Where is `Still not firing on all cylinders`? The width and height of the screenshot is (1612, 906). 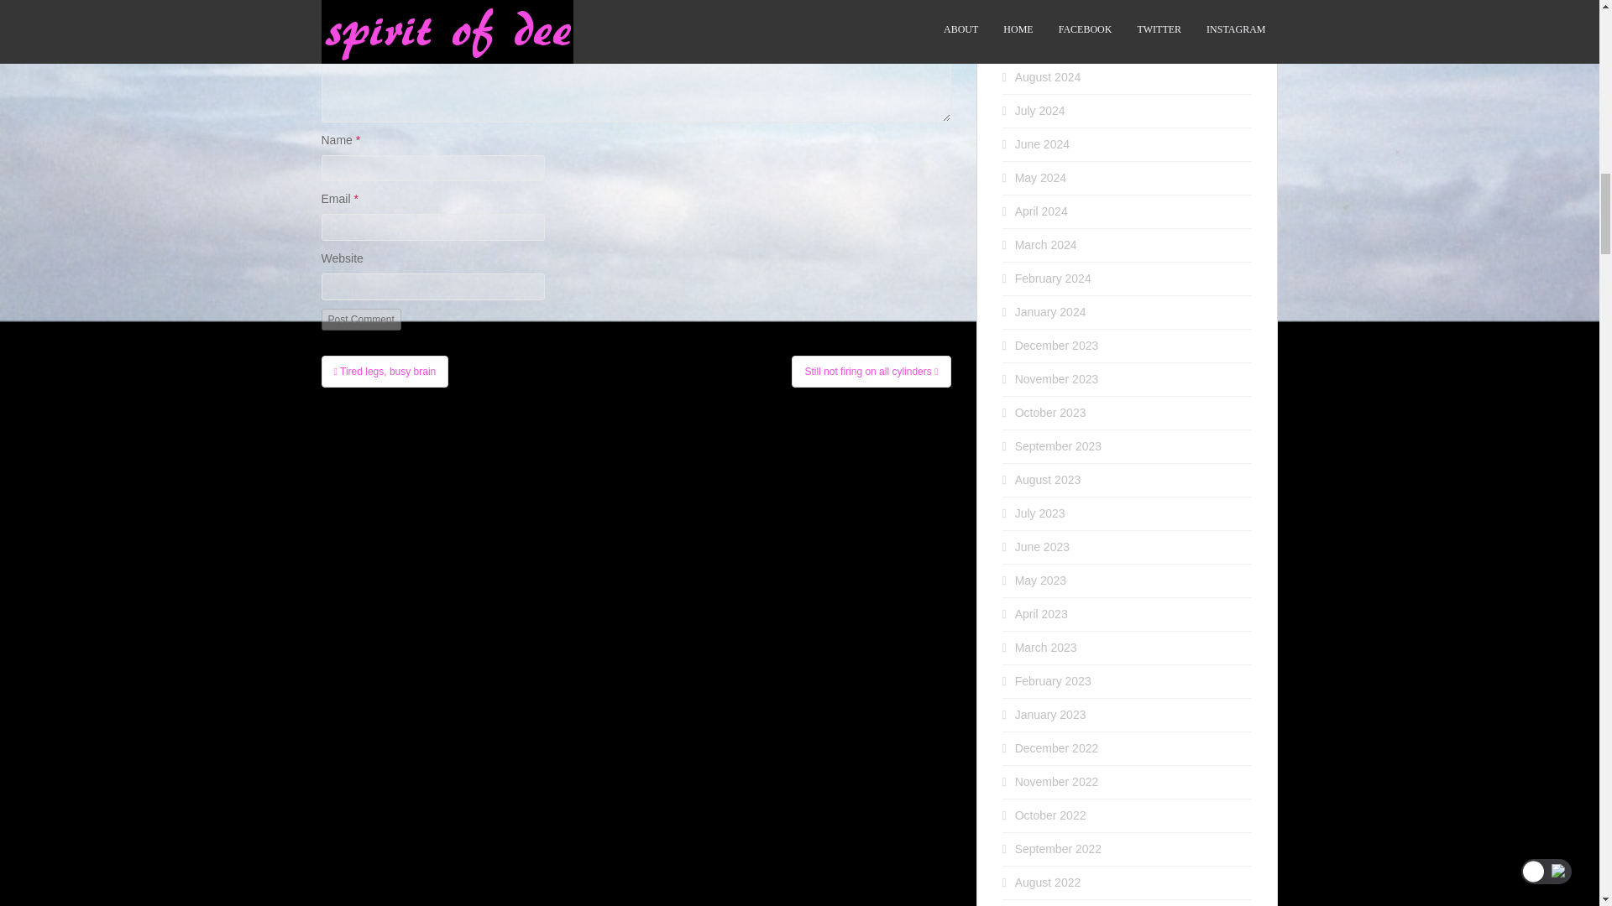
Still not firing on all cylinders is located at coordinates (871, 372).